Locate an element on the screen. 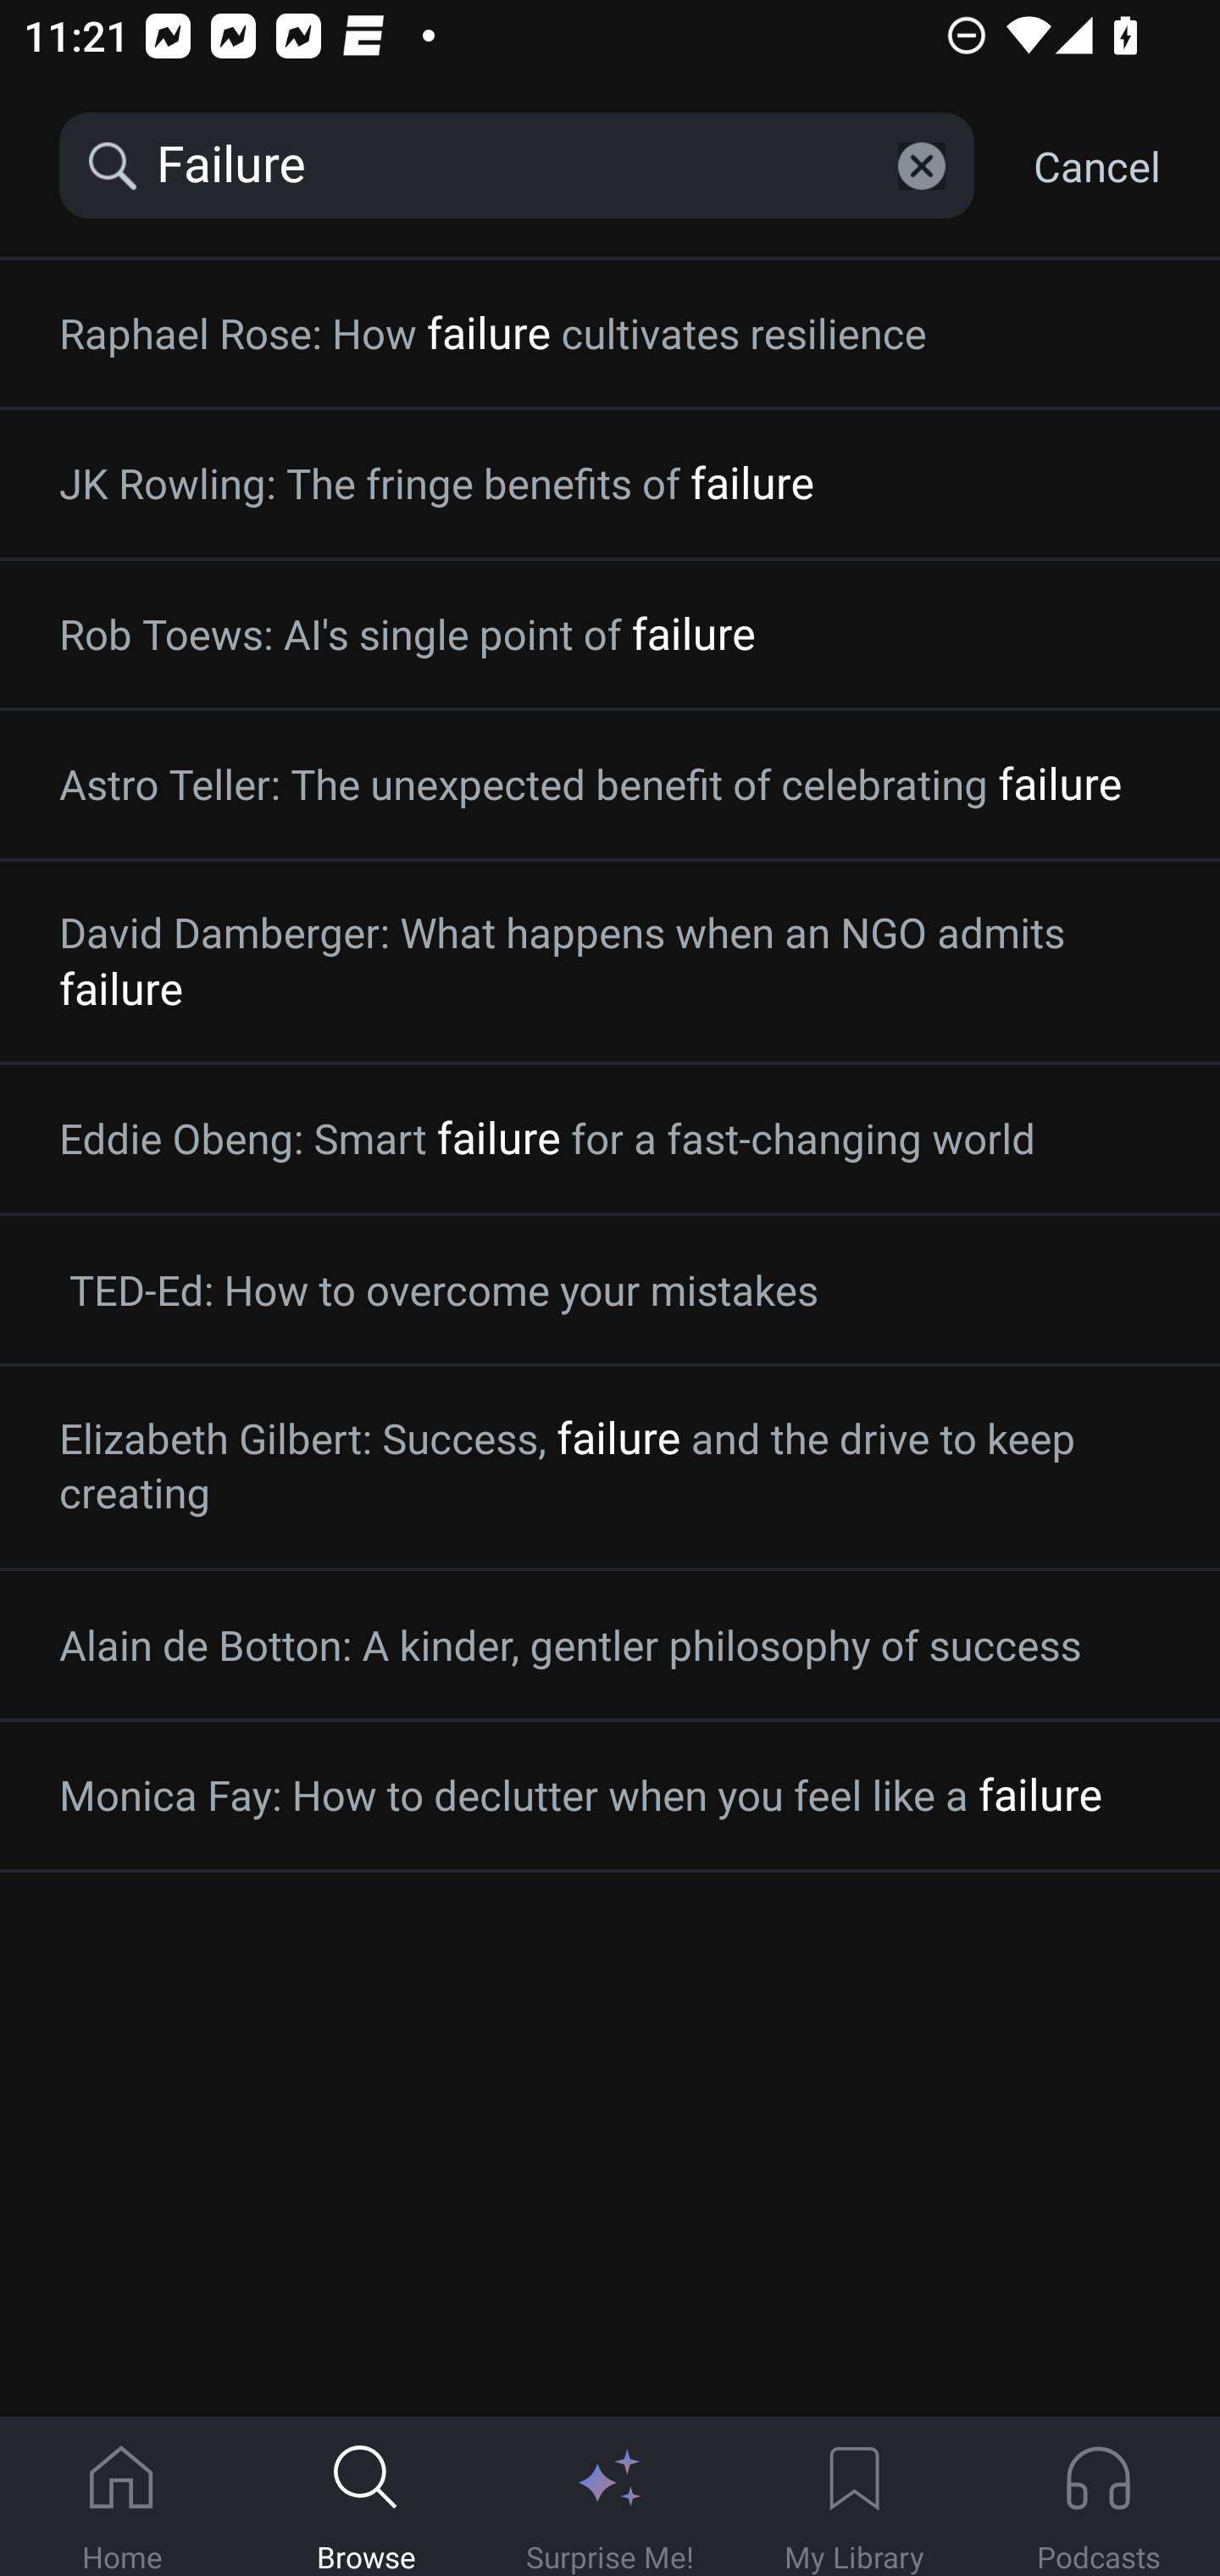 The image size is (1220, 2576). Surprise Me! is located at coordinates (610, 2497).